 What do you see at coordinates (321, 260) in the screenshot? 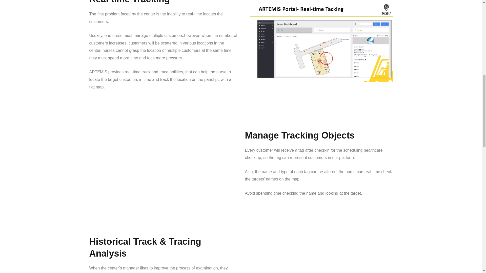
I see `Case Study 4` at bounding box center [321, 260].